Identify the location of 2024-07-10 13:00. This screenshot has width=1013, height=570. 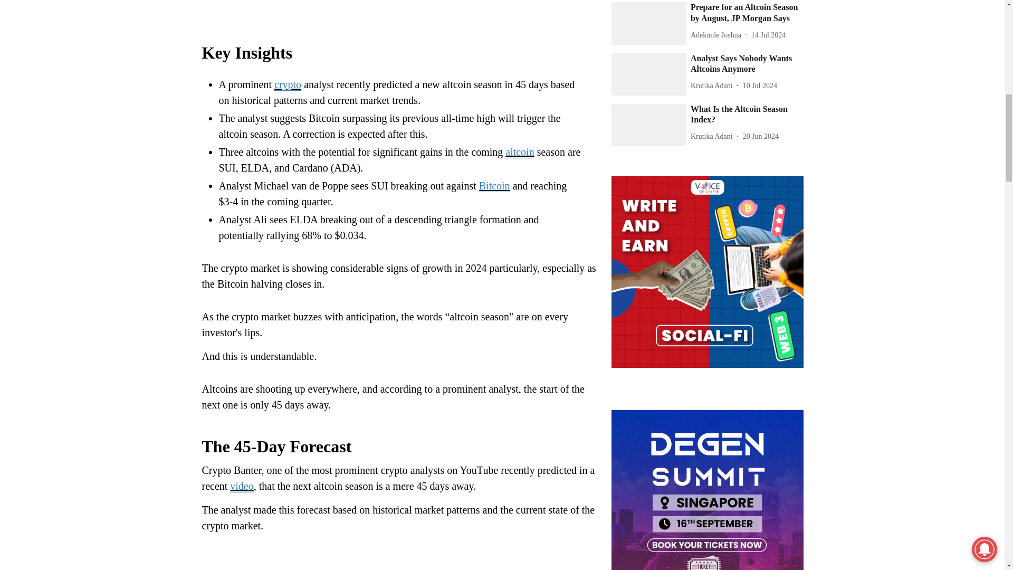
(760, 85).